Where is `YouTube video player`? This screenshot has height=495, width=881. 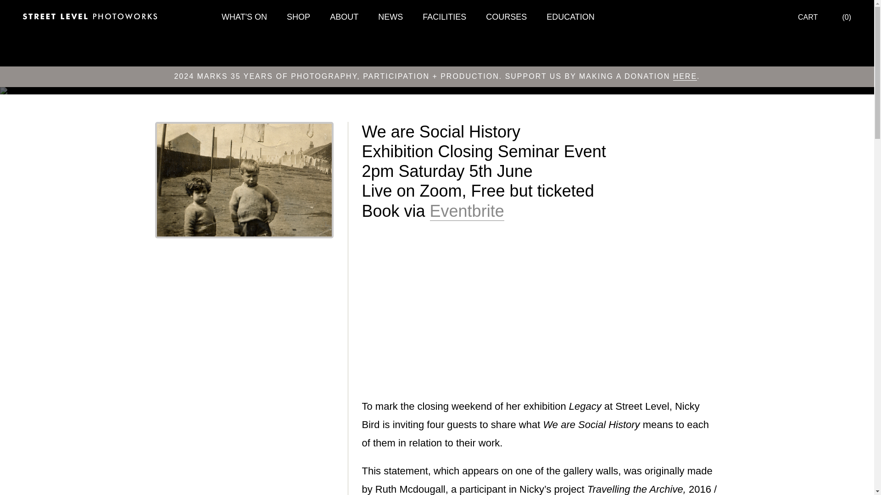 YouTube video player is located at coordinates (490, 309).